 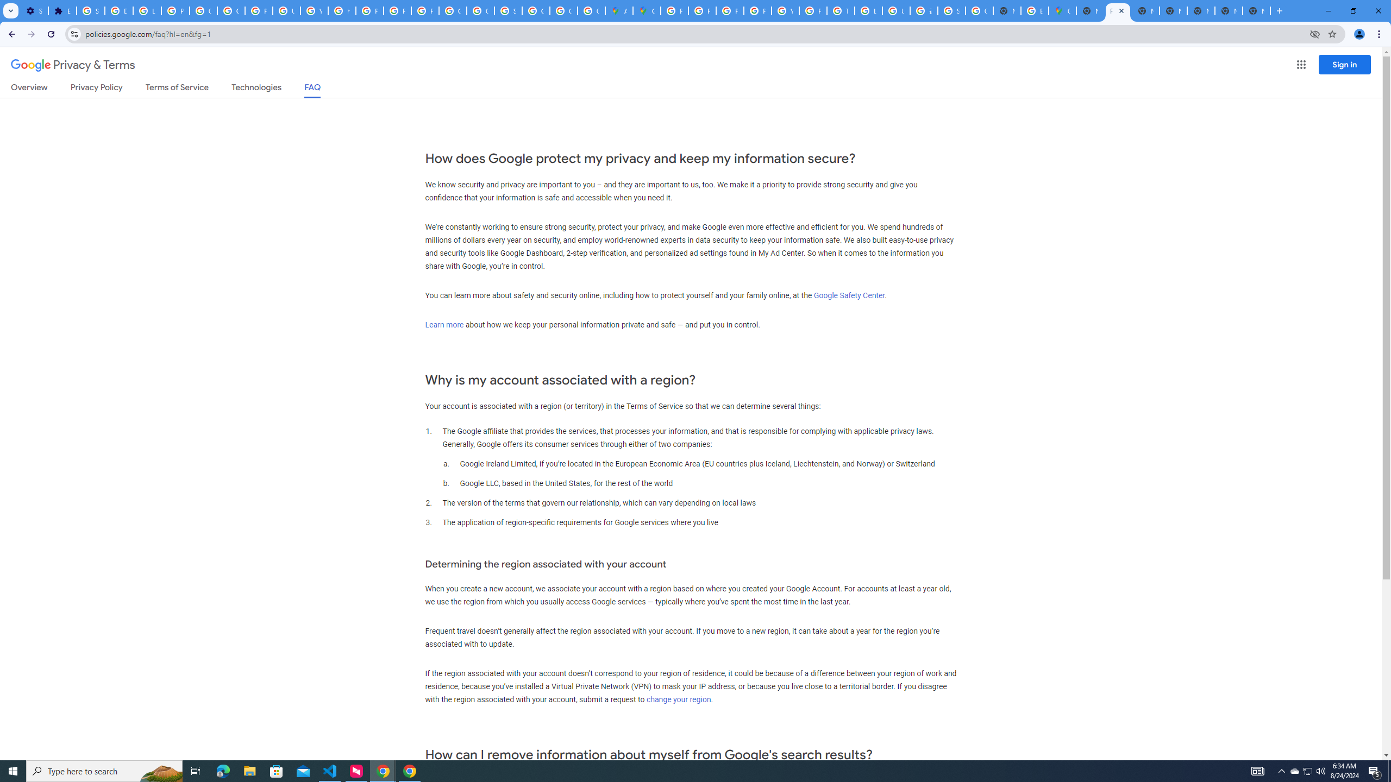 I want to click on Delete photos & videos - Computer - Google Photos Help, so click(x=118, y=11).